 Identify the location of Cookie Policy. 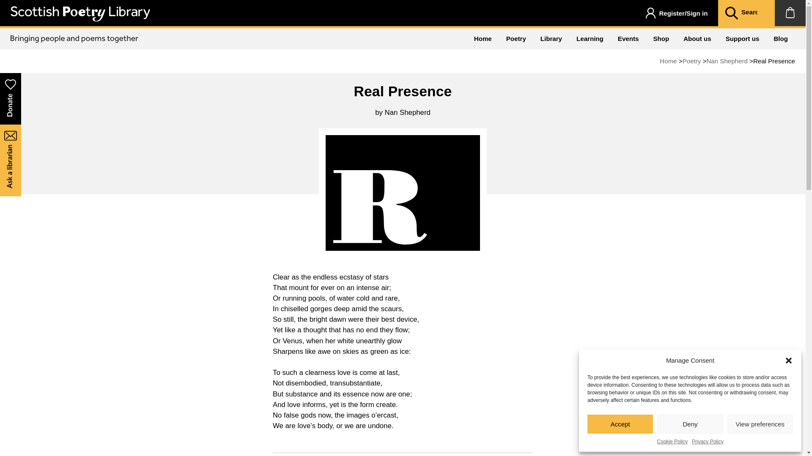
(672, 442).